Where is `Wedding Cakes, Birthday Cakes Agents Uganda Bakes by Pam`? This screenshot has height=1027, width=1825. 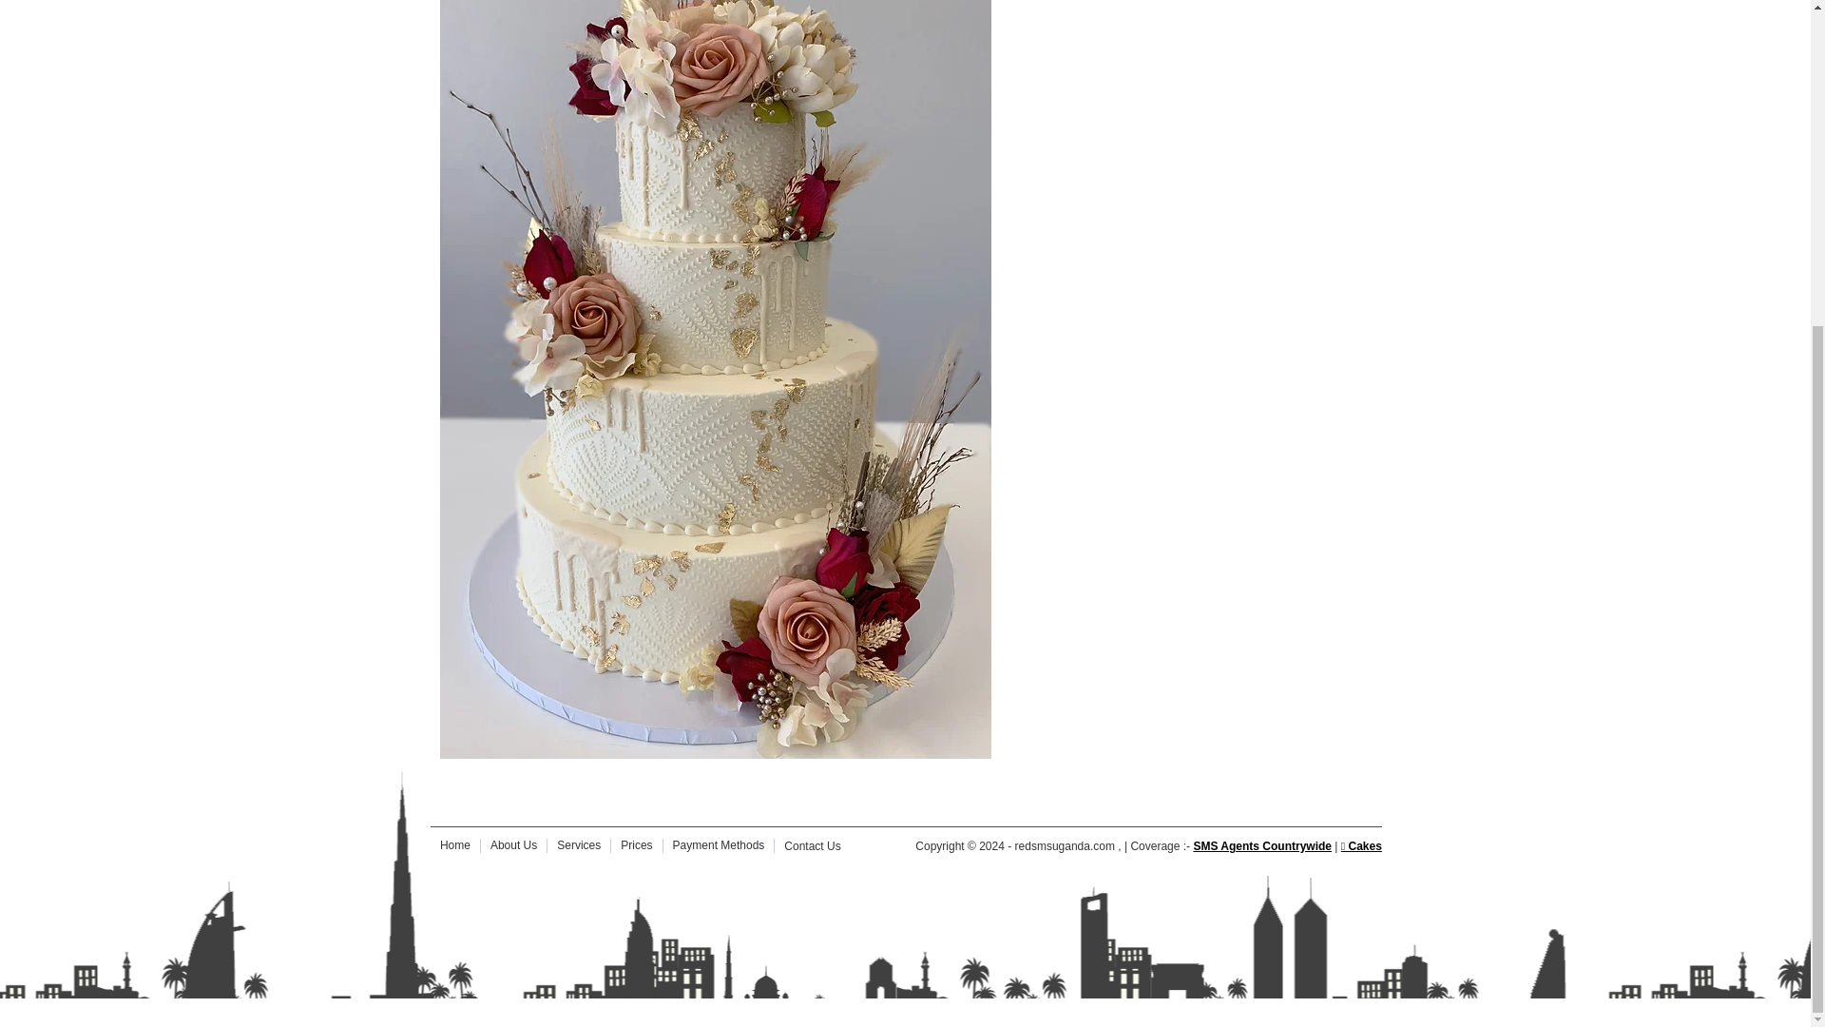
Wedding Cakes, Birthday Cakes Agents Uganda Bakes by Pam is located at coordinates (1361, 846).